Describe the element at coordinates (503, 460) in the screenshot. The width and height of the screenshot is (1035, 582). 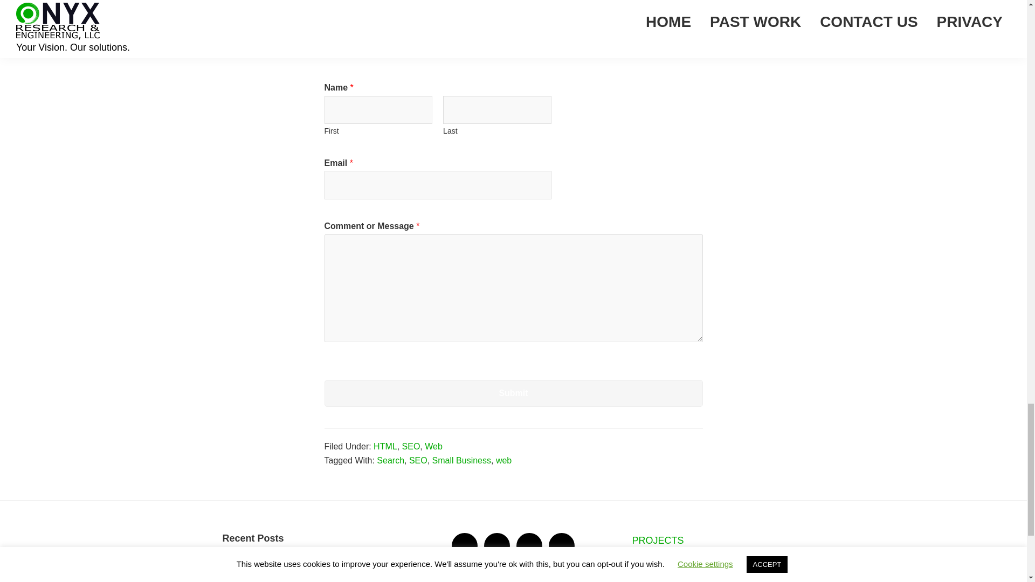
I see `web` at that location.